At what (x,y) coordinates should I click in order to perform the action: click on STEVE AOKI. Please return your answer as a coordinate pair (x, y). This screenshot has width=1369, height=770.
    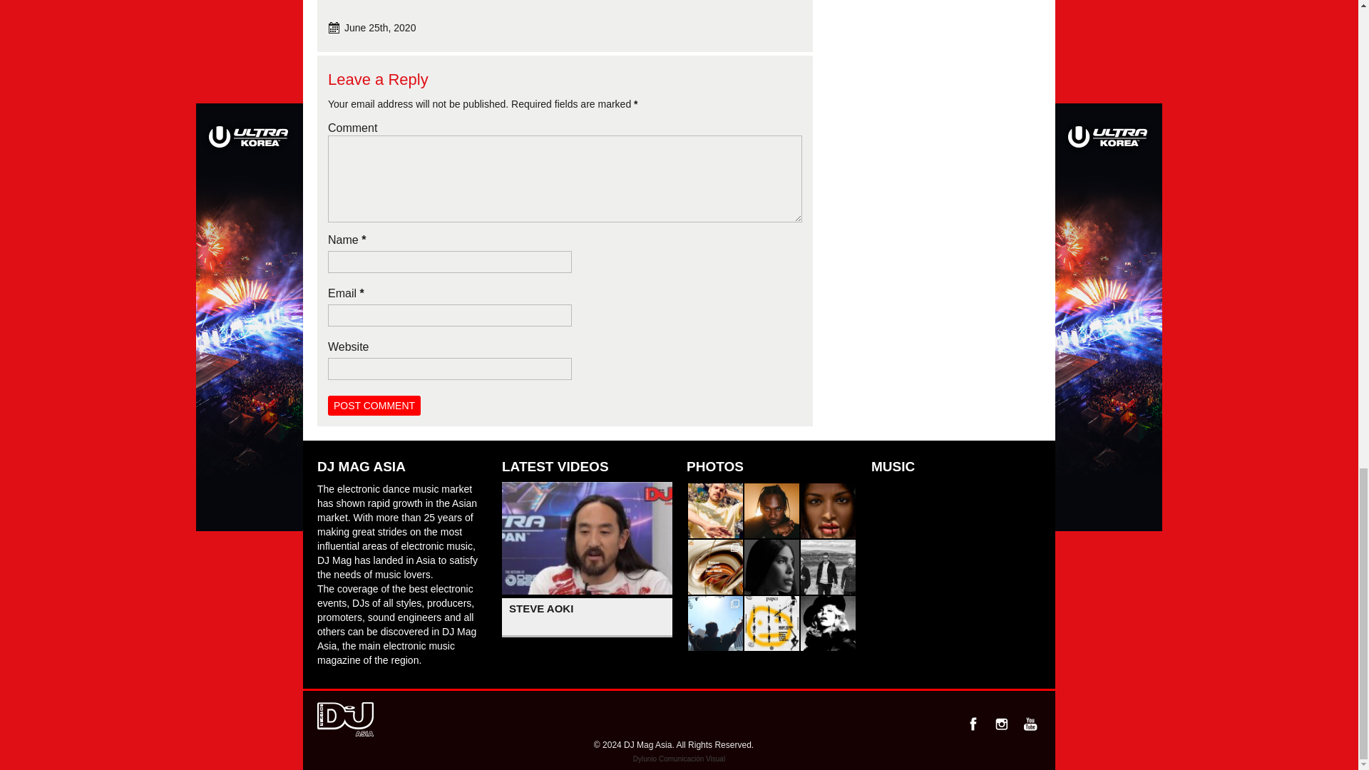
    Looking at the image, I should click on (587, 617).